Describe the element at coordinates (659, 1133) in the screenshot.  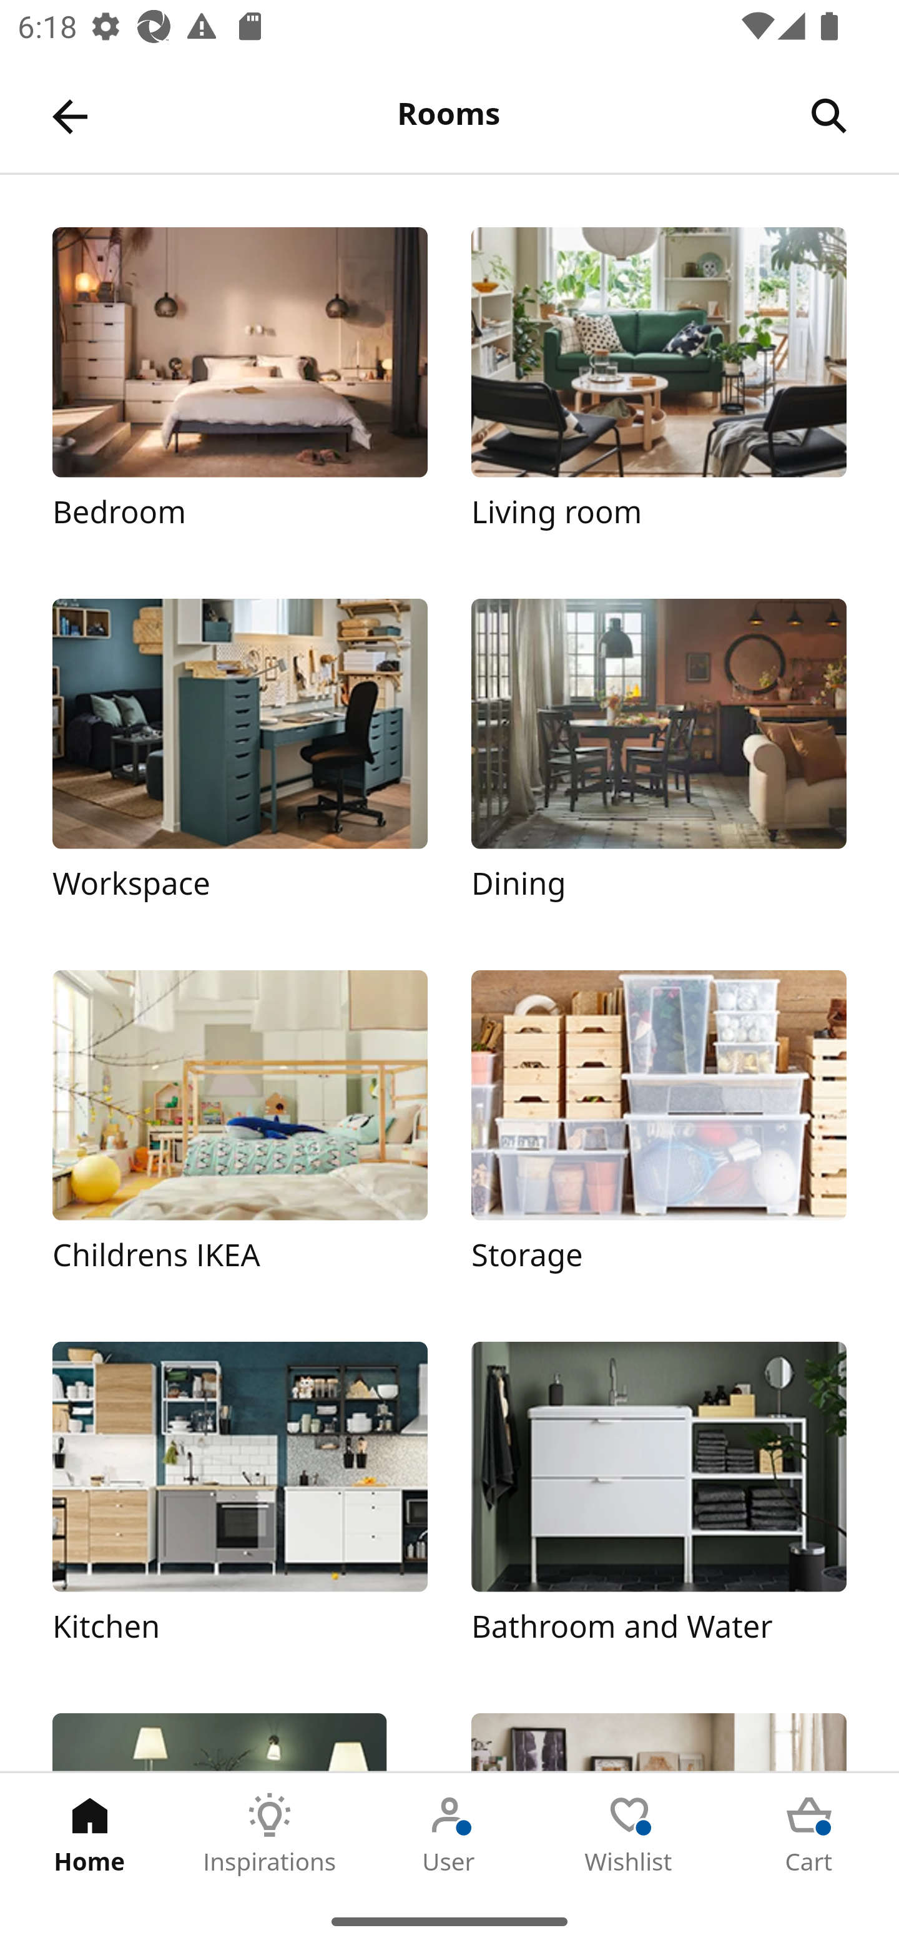
I see `Storage` at that location.